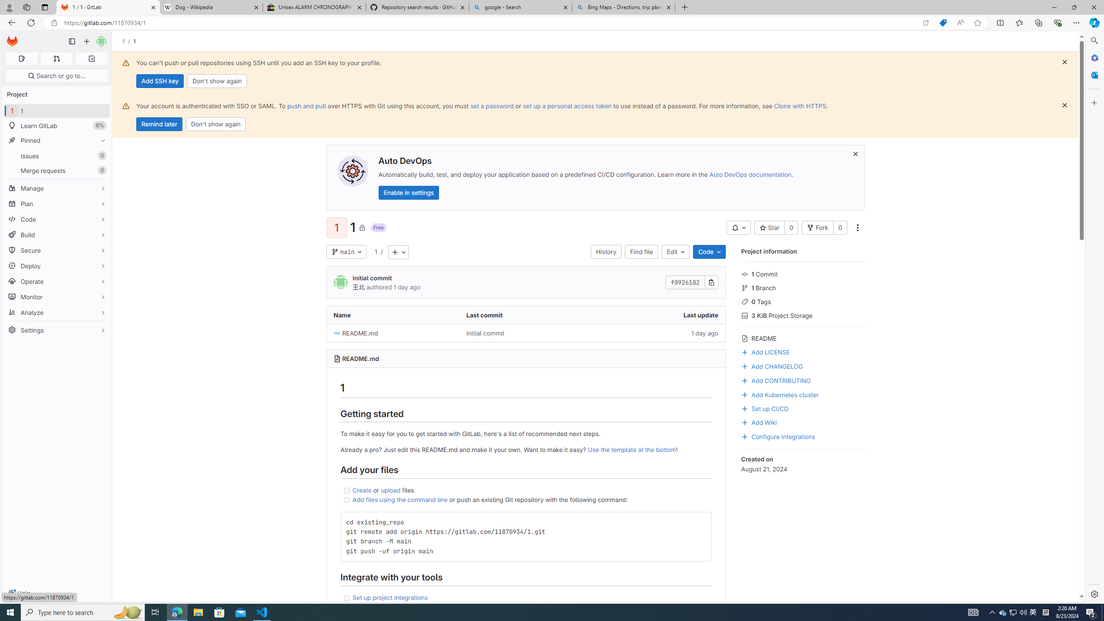 This screenshot has width=1104, height=621. I want to click on 0, so click(840, 228).